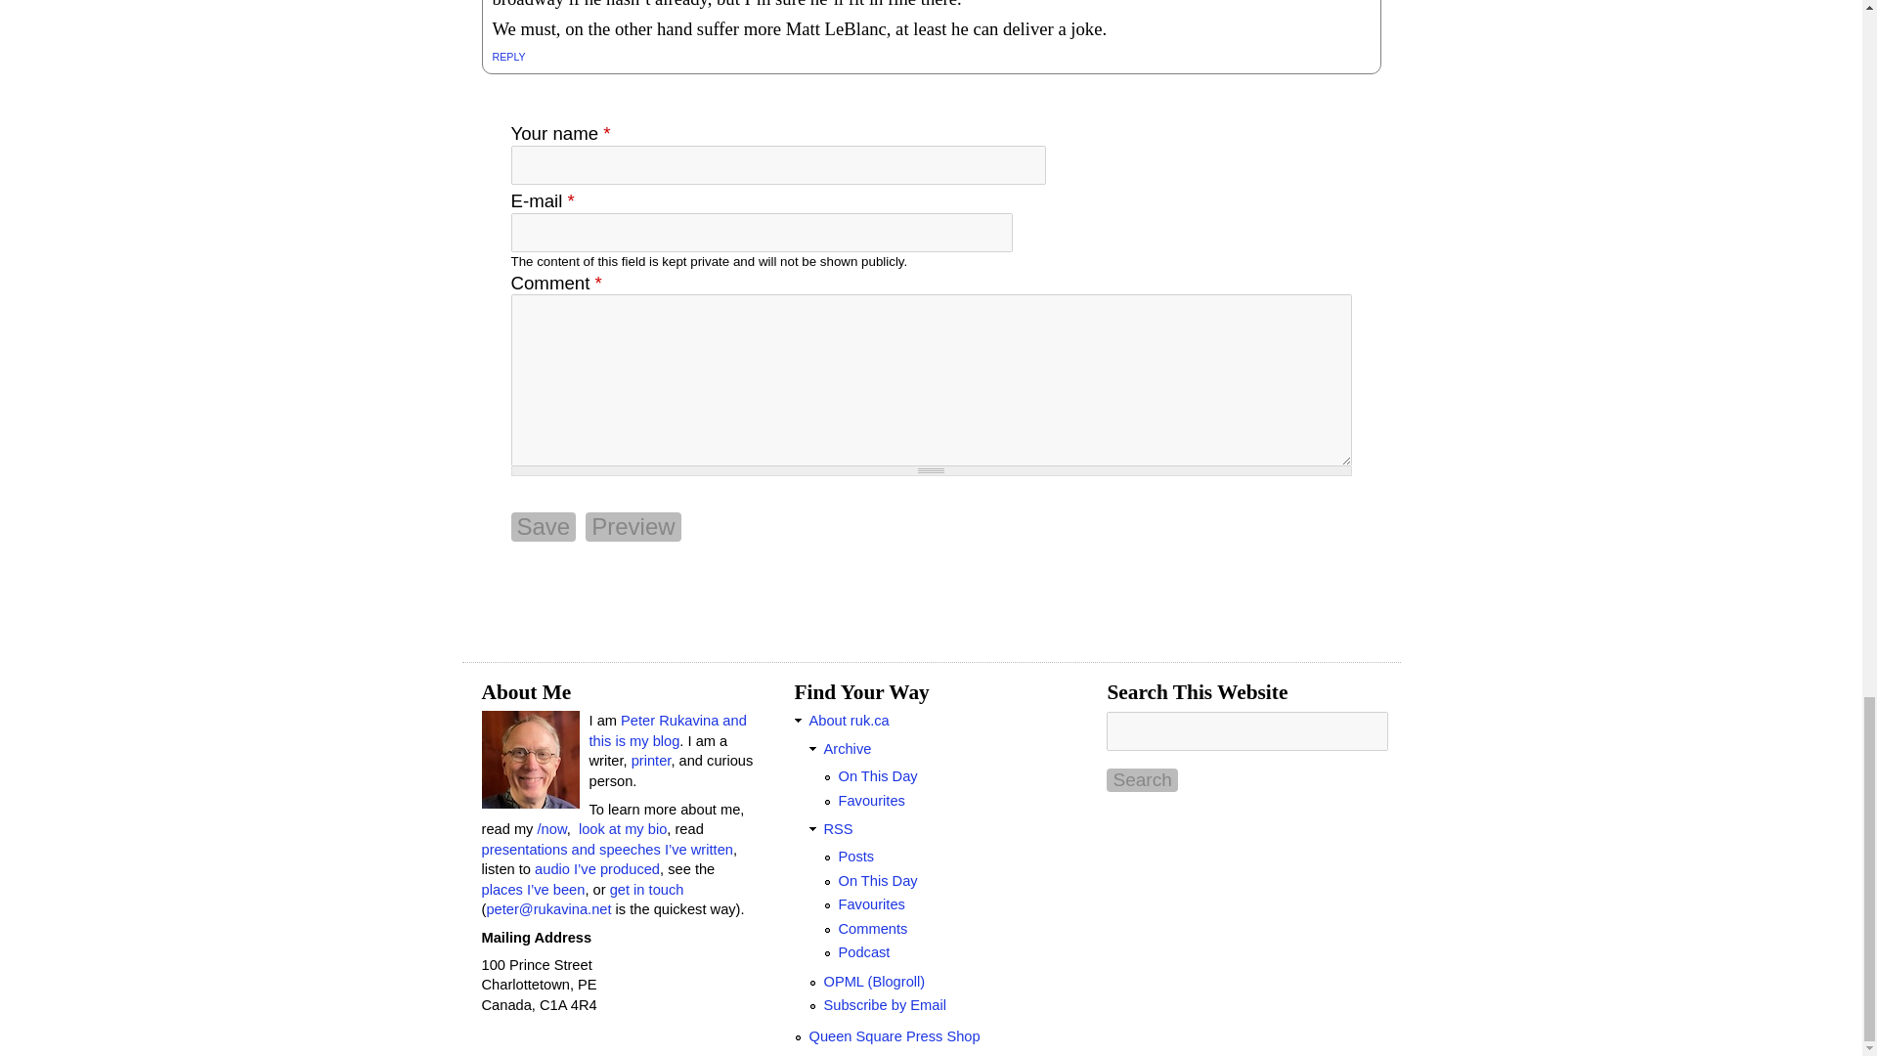  Describe the element at coordinates (847, 749) in the screenshot. I see `Archive` at that location.